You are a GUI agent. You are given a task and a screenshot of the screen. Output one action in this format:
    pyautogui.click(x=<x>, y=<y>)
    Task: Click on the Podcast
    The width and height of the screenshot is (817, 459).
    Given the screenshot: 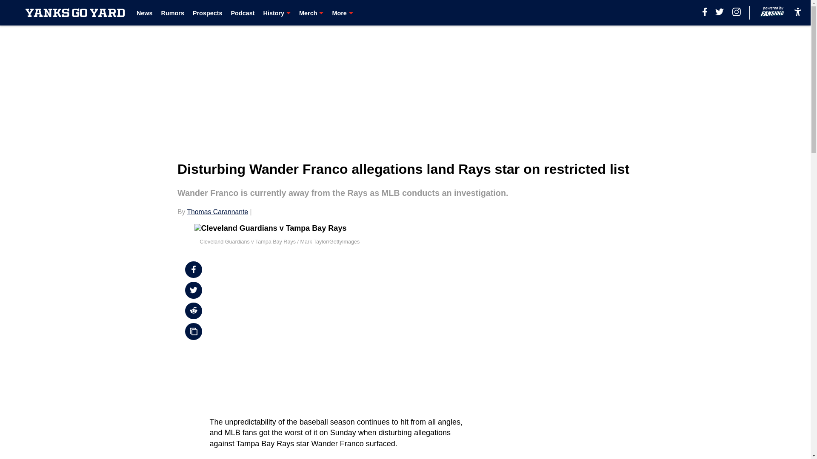 What is the action you would take?
    pyautogui.click(x=242, y=13)
    